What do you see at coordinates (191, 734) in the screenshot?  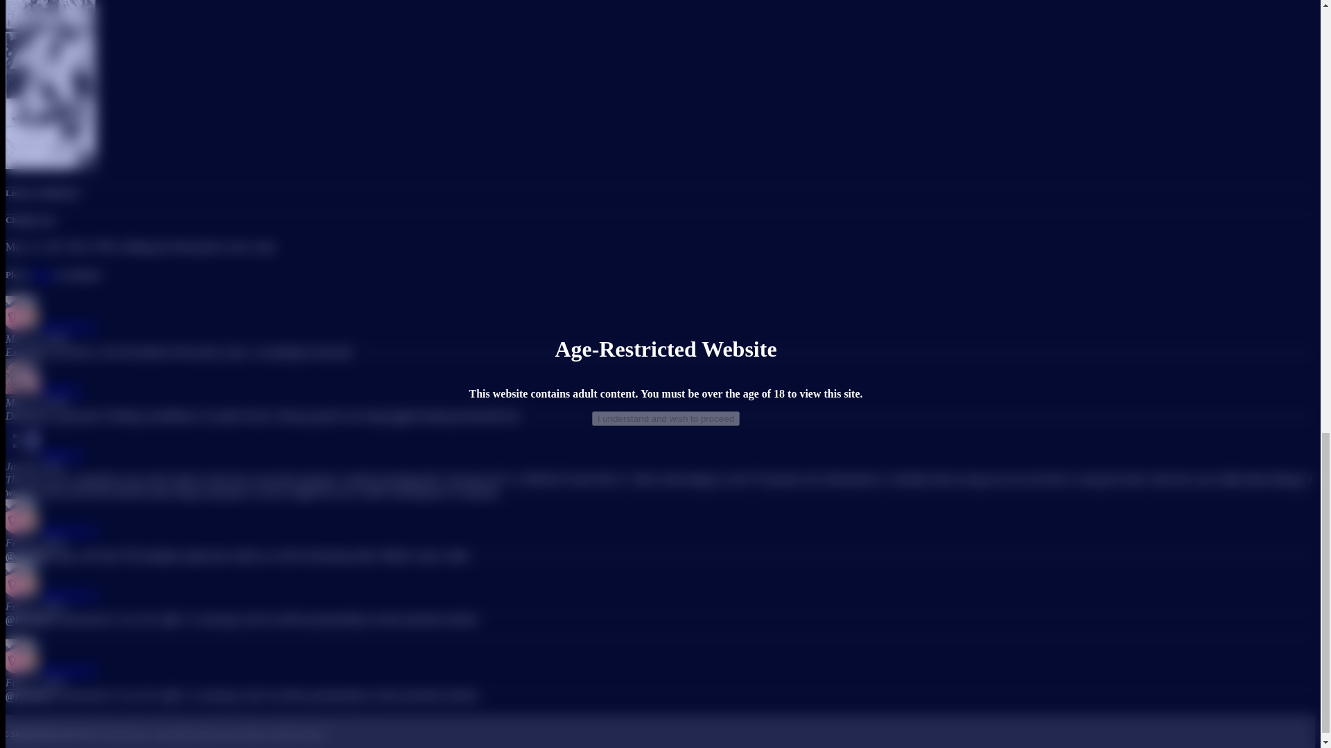 I see `red at sleepycomics.com` at bounding box center [191, 734].